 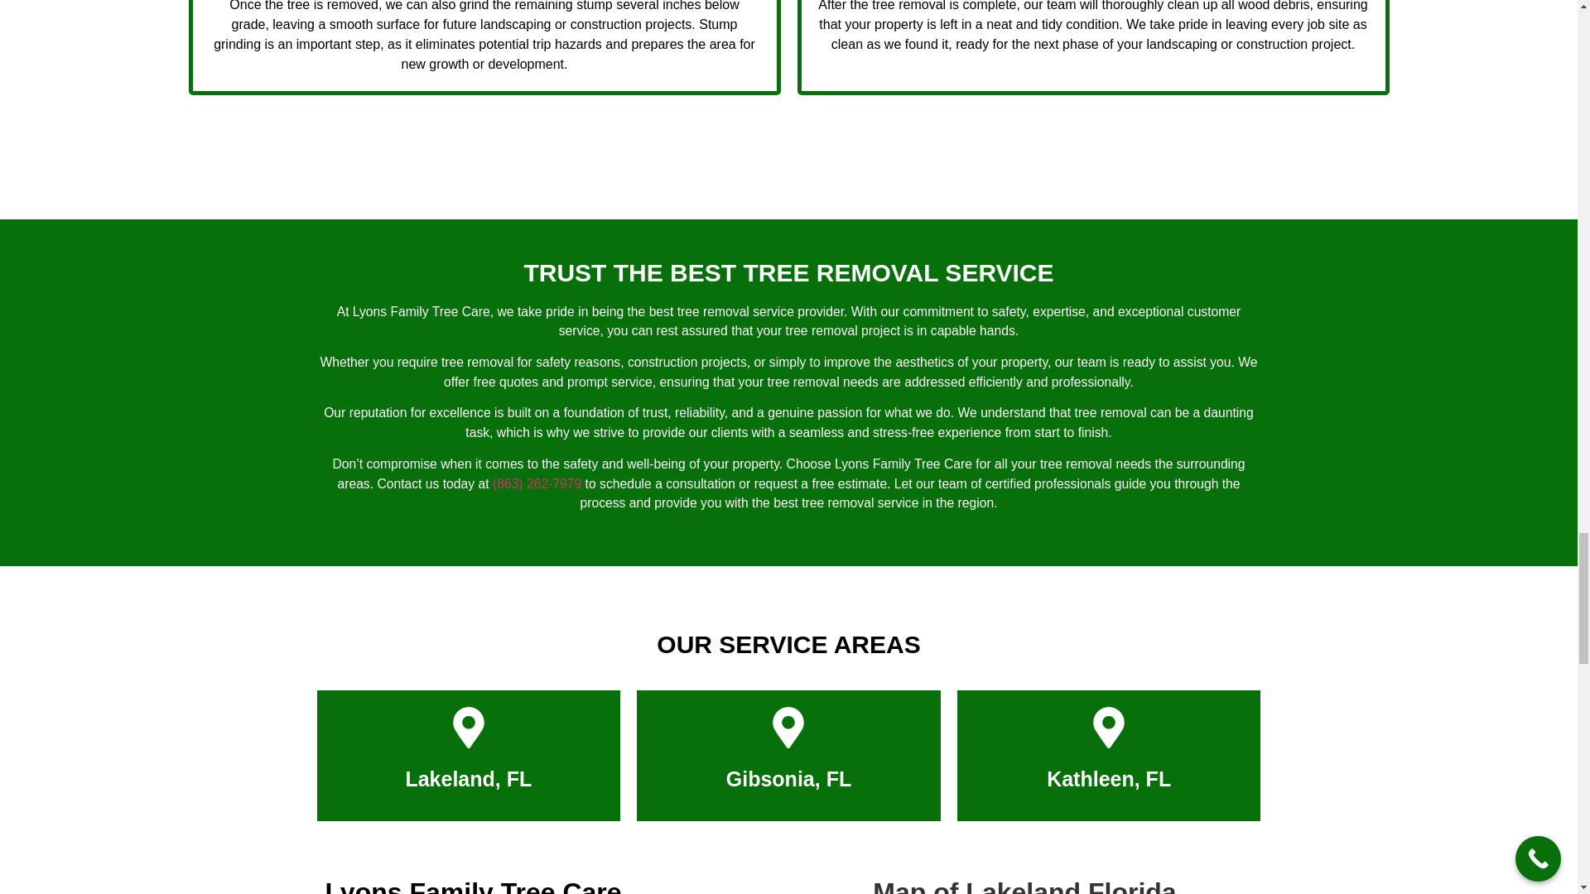 What do you see at coordinates (468, 778) in the screenshot?
I see `Lakeland, FL` at bounding box center [468, 778].